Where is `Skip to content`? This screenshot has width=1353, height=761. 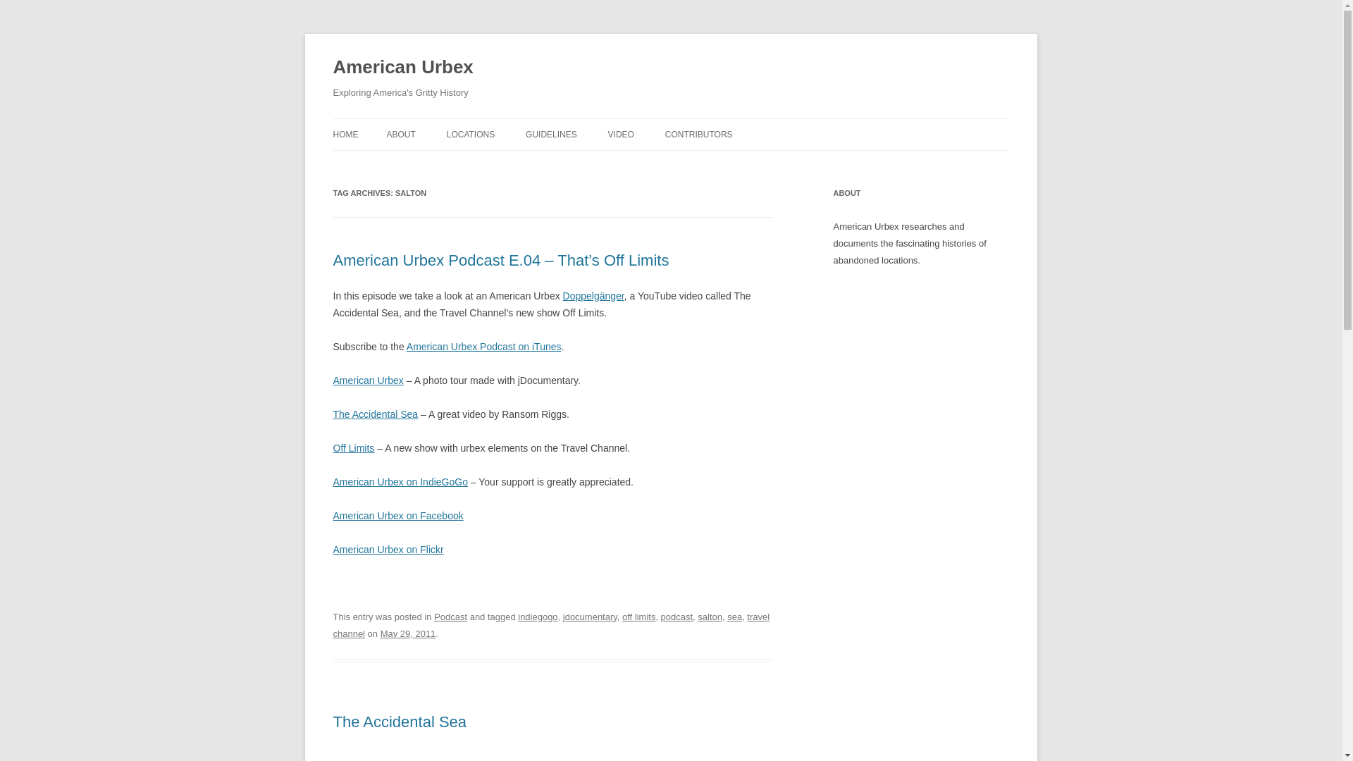
Skip to content is located at coordinates (703, 123).